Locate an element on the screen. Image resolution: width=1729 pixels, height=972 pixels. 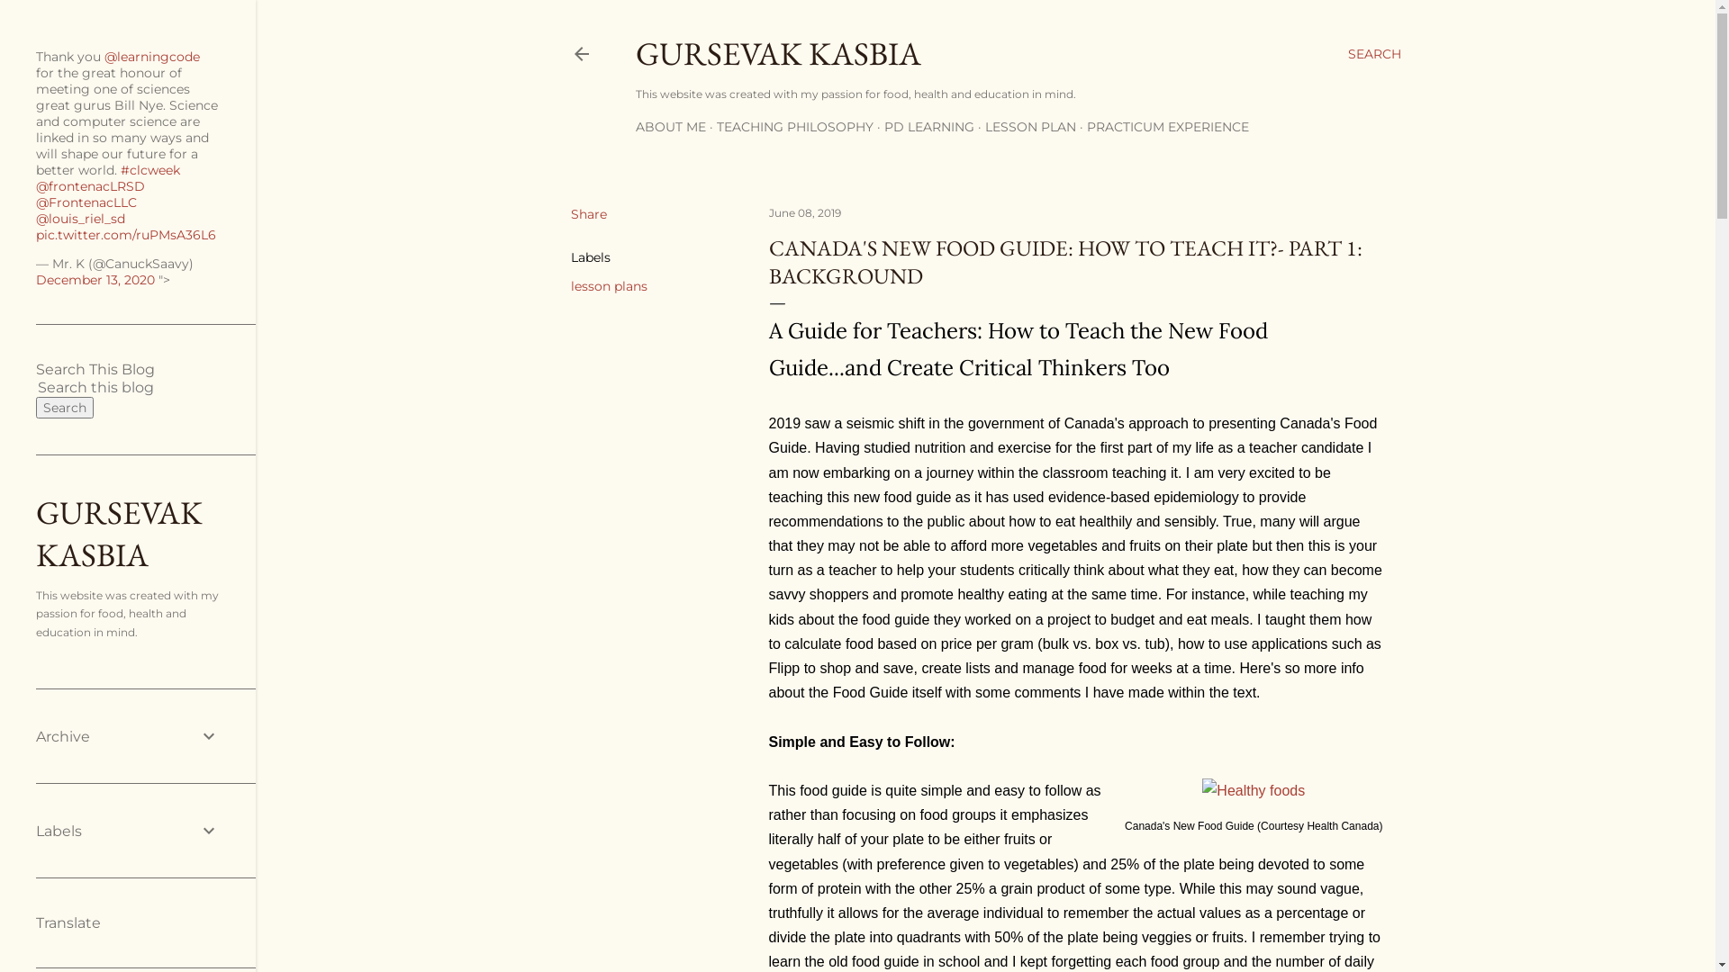
PD LEARNING is located at coordinates (929, 127).